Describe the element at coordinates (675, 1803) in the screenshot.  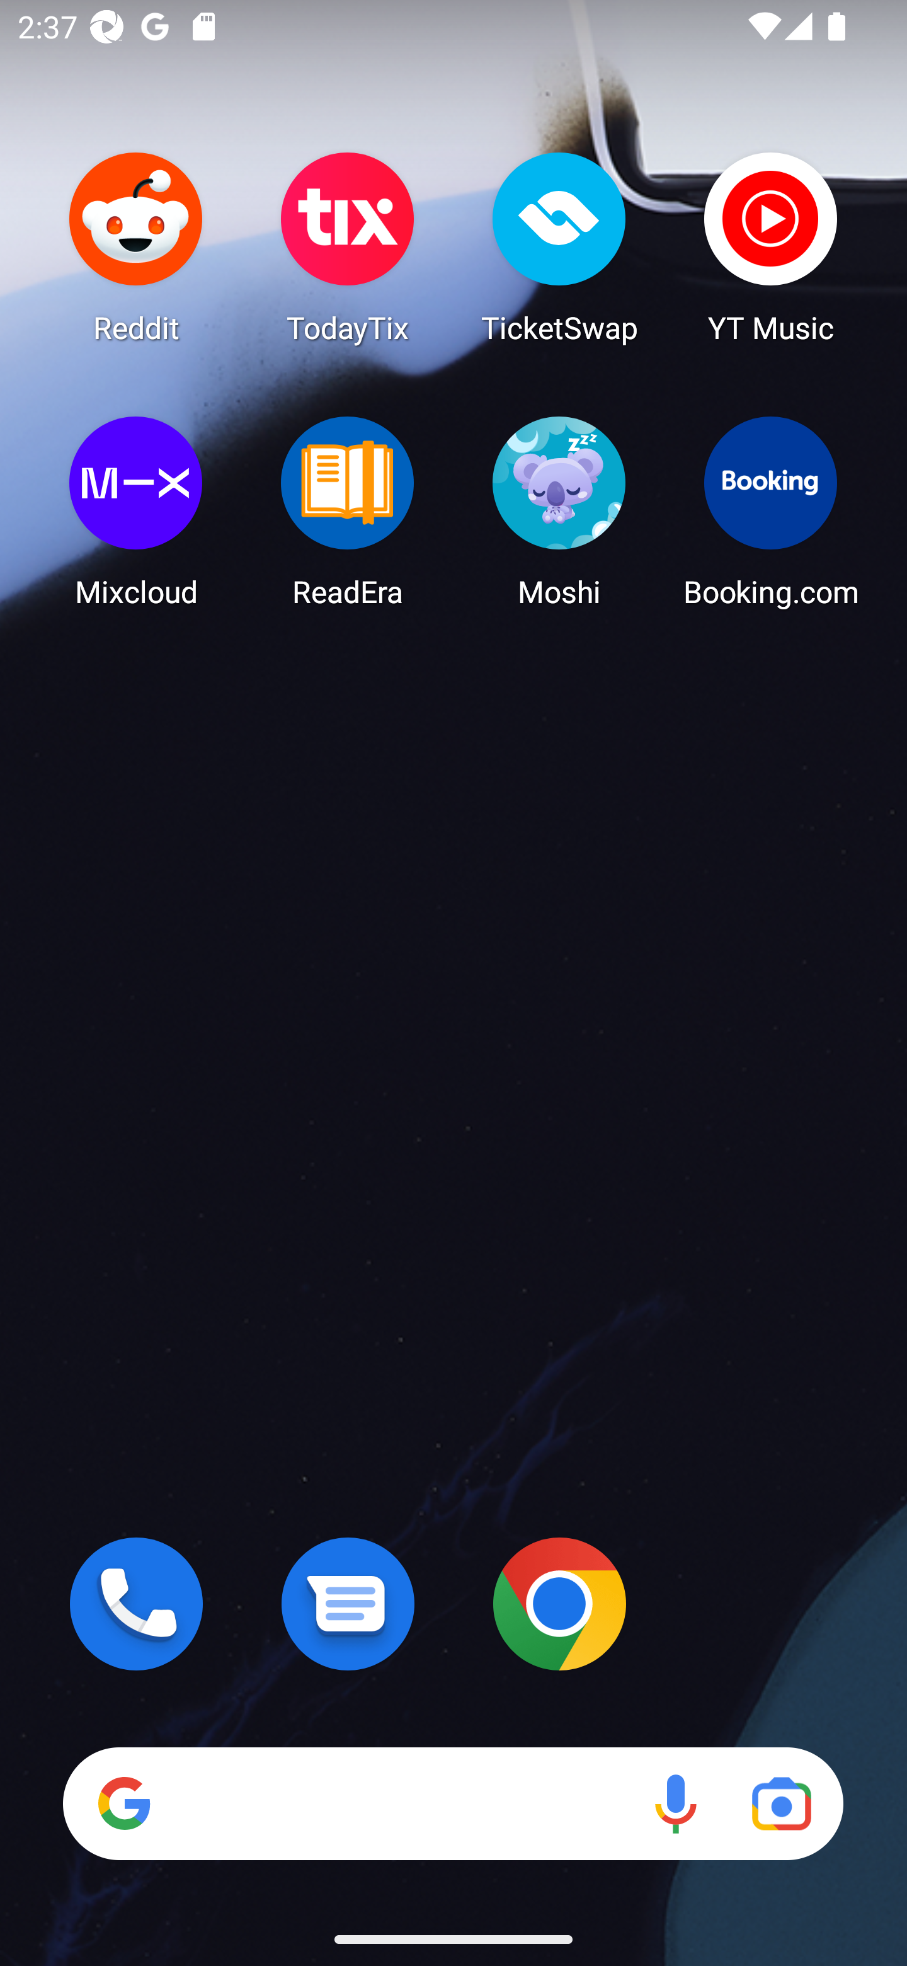
I see `Voice search` at that location.